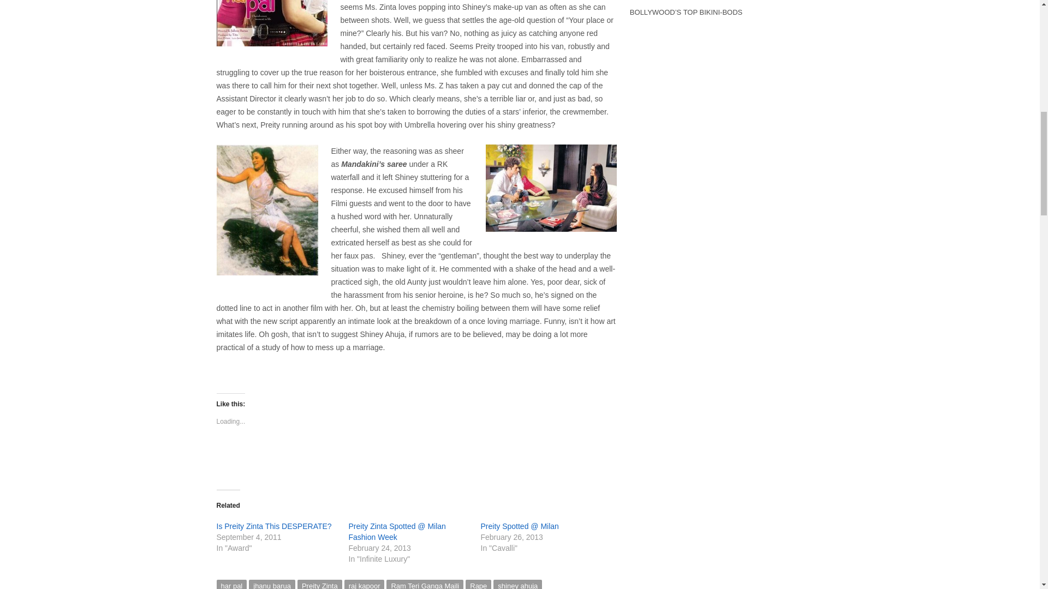  I want to click on Like or Reblog, so click(416, 459).